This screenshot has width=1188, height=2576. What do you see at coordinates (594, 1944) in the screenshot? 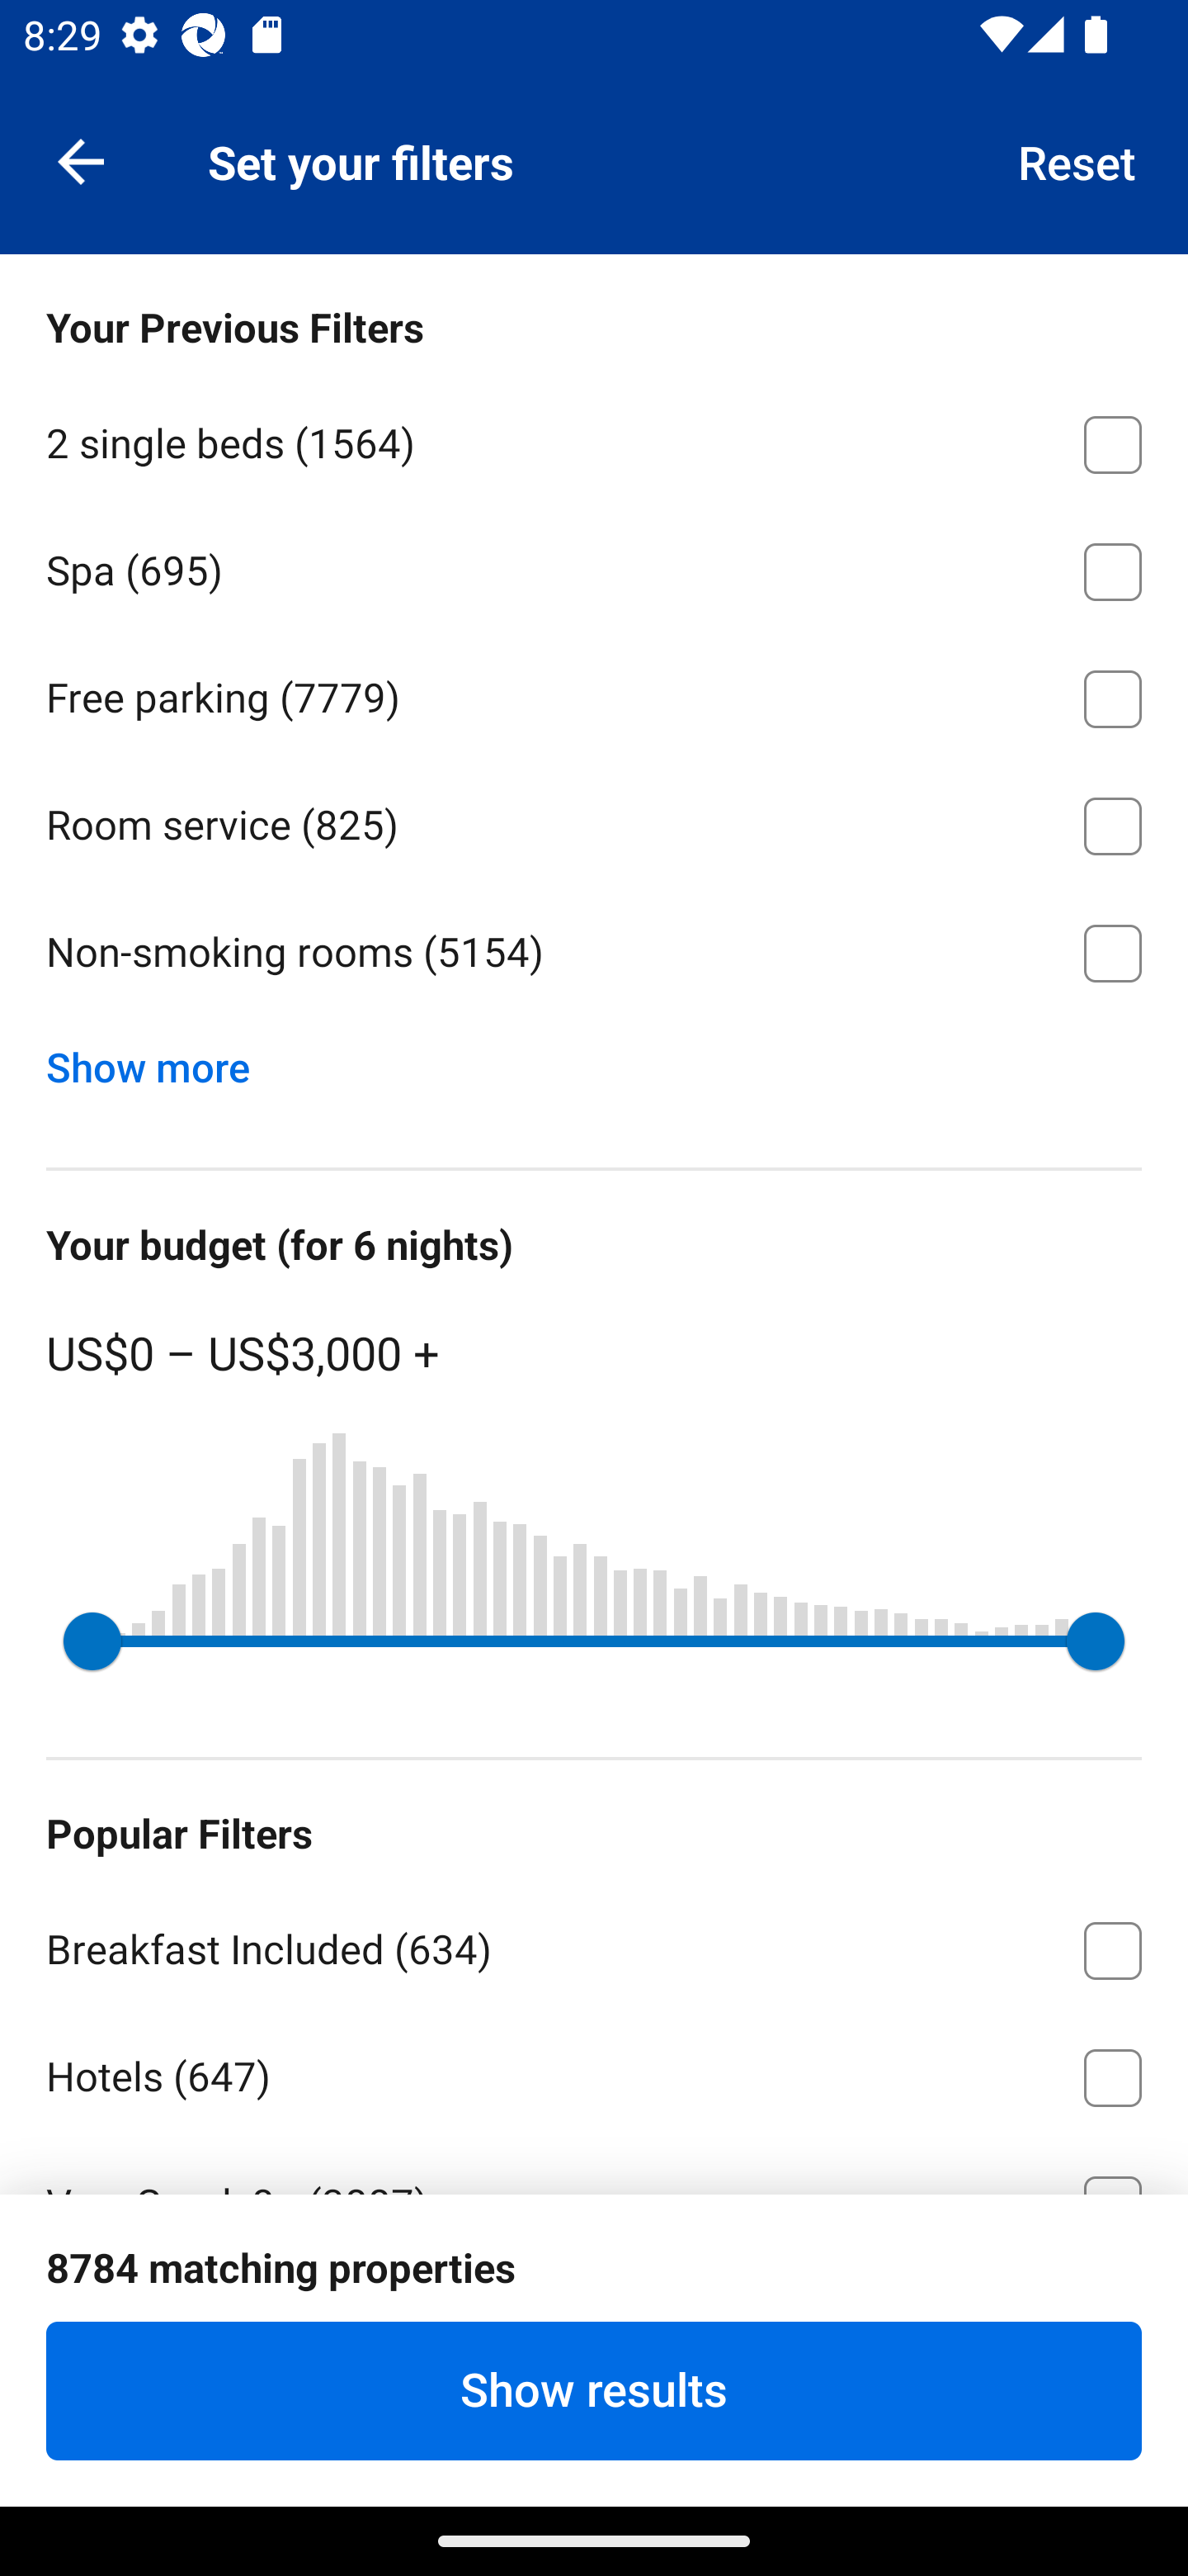
I see `Breakfast Included ⁦(634)` at bounding box center [594, 1944].